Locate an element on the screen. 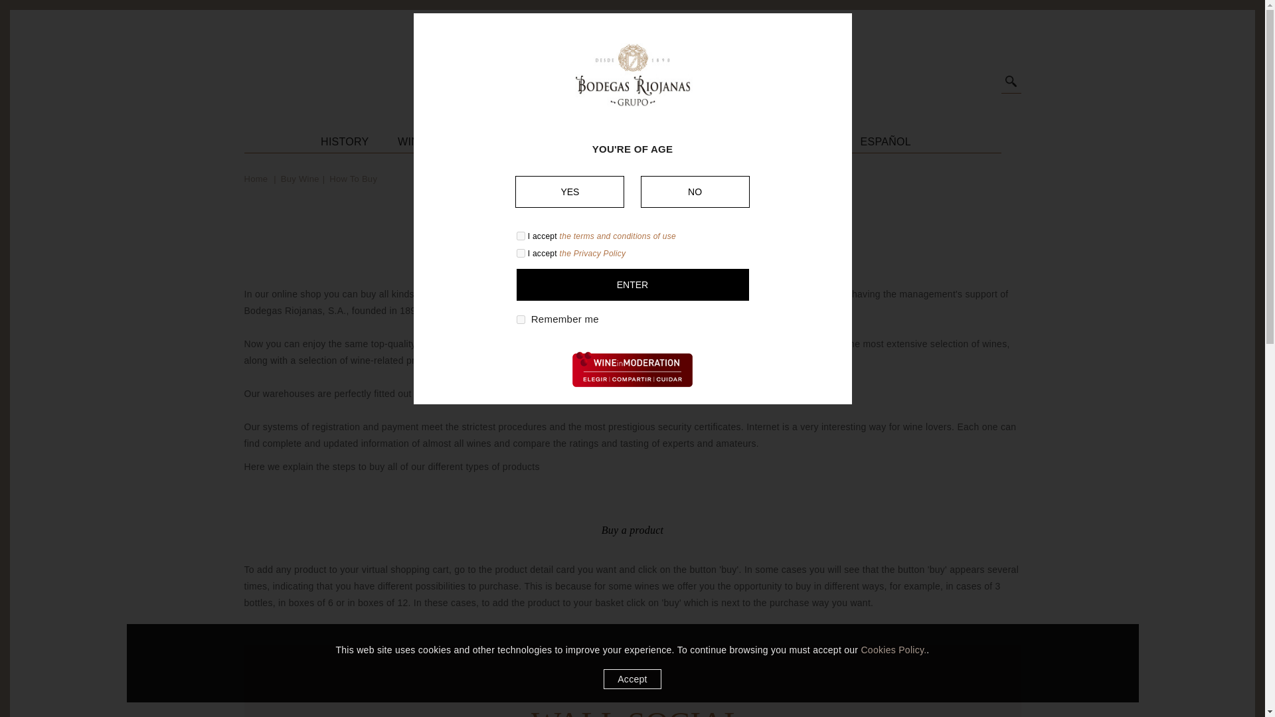  1 is located at coordinates (521, 252).